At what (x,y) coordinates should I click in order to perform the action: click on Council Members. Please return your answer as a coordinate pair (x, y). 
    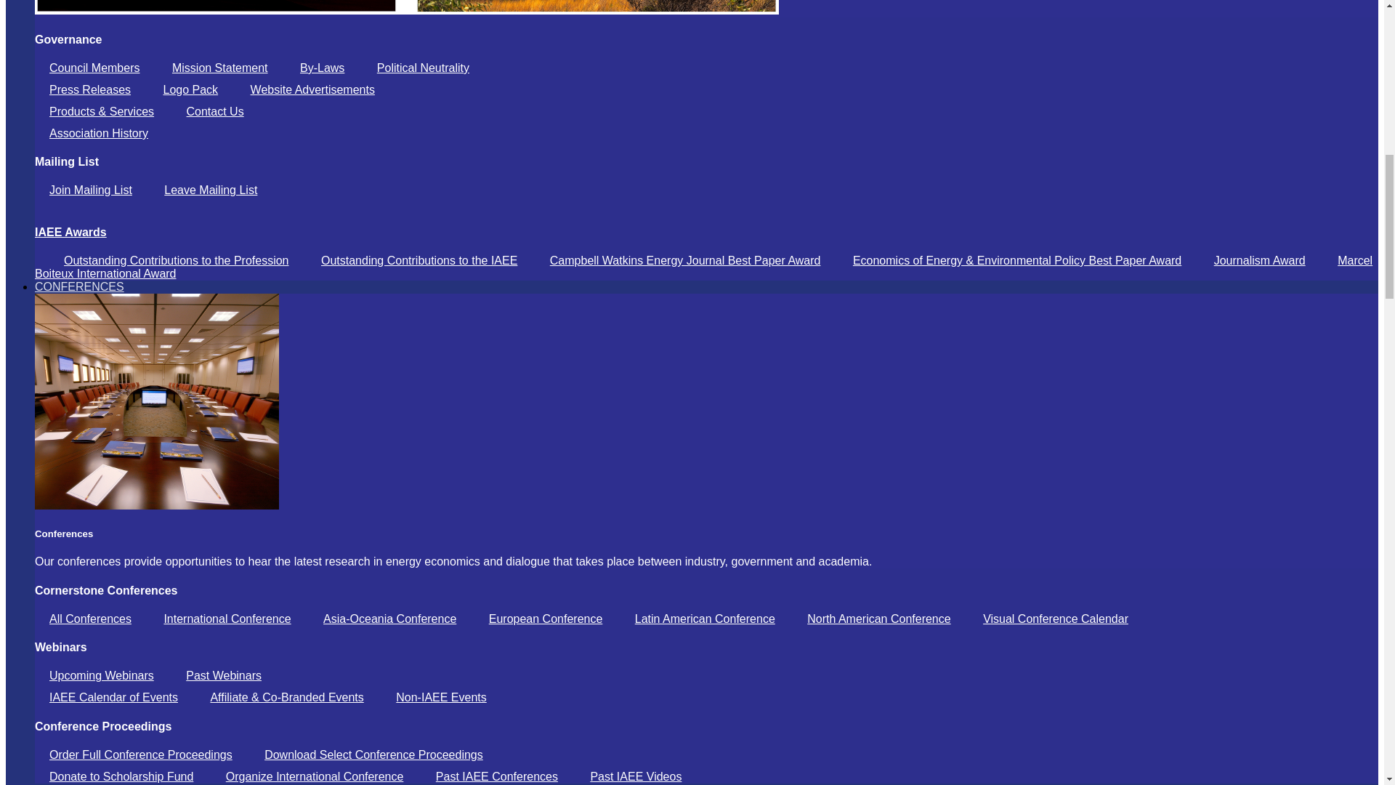
    Looking at the image, I should click on (94, 68).